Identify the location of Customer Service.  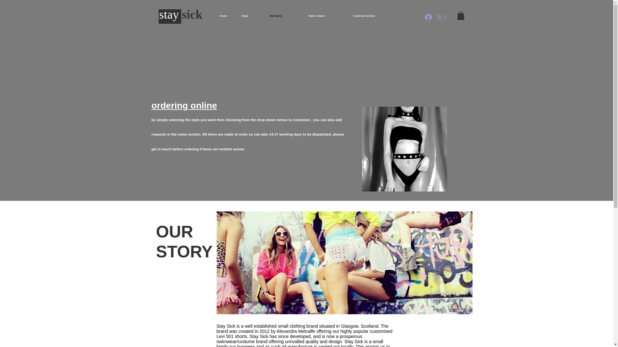
(355, 16).